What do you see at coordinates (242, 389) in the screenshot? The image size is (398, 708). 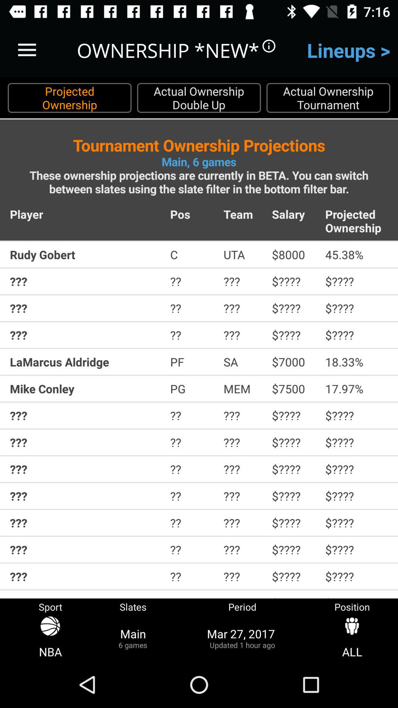 I see `launch icon next to the pg` at bounding box center [242, 389].